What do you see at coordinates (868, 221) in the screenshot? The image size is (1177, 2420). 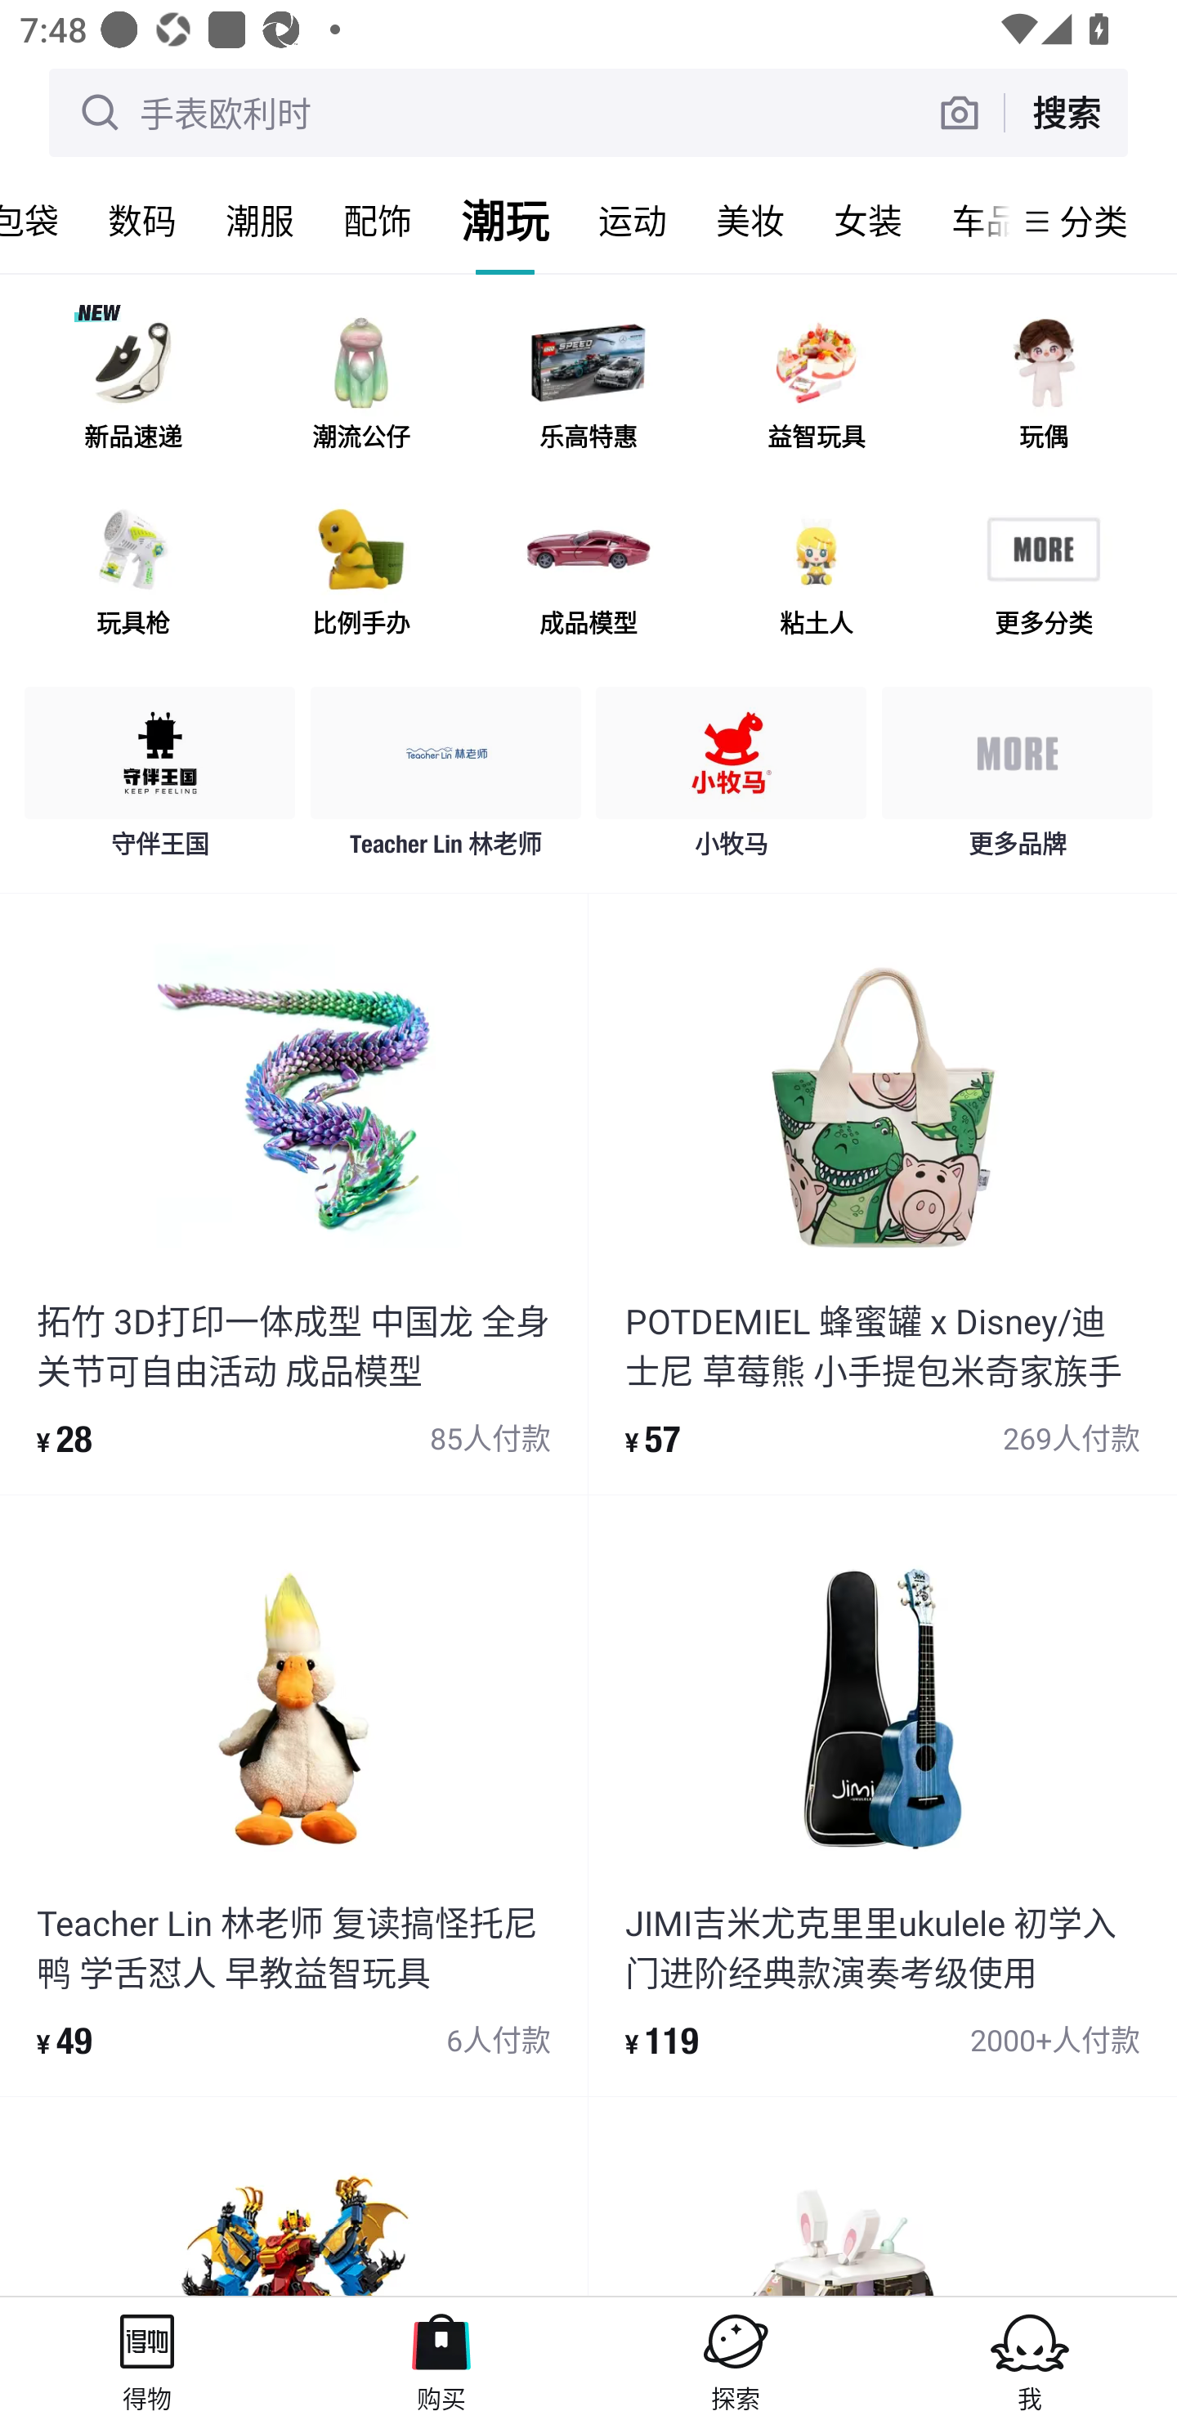 I see `女装` at bounding box center [868, 221].